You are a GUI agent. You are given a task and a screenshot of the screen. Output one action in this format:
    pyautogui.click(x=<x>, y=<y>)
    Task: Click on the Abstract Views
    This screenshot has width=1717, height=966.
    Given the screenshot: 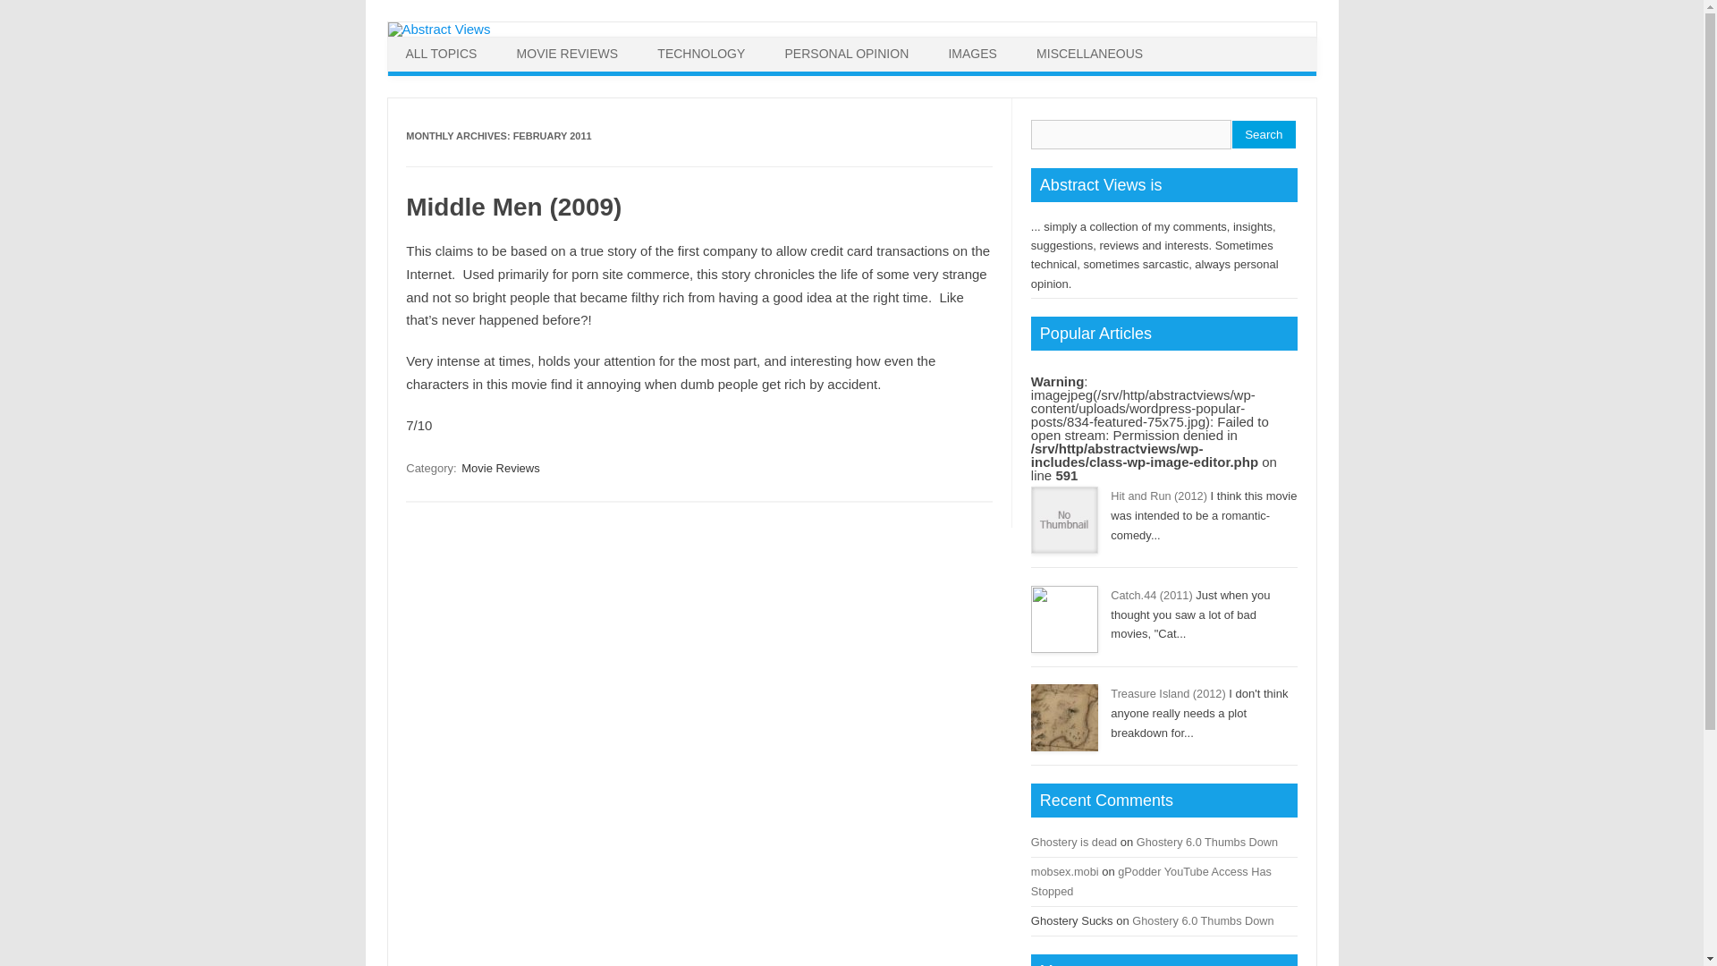 What is the action you would take?
    pyautogui.click(x=439, y=29)
    